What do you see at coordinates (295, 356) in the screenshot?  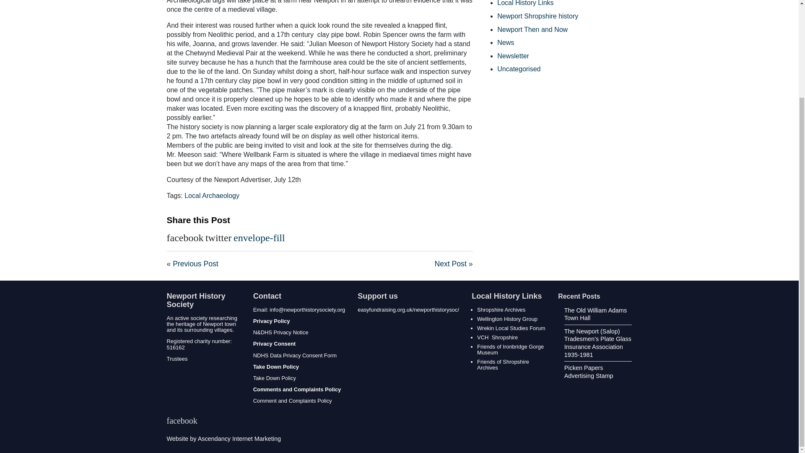 I see `NDHS Data Privacy Consent Form` at bounding box center [295, 356].